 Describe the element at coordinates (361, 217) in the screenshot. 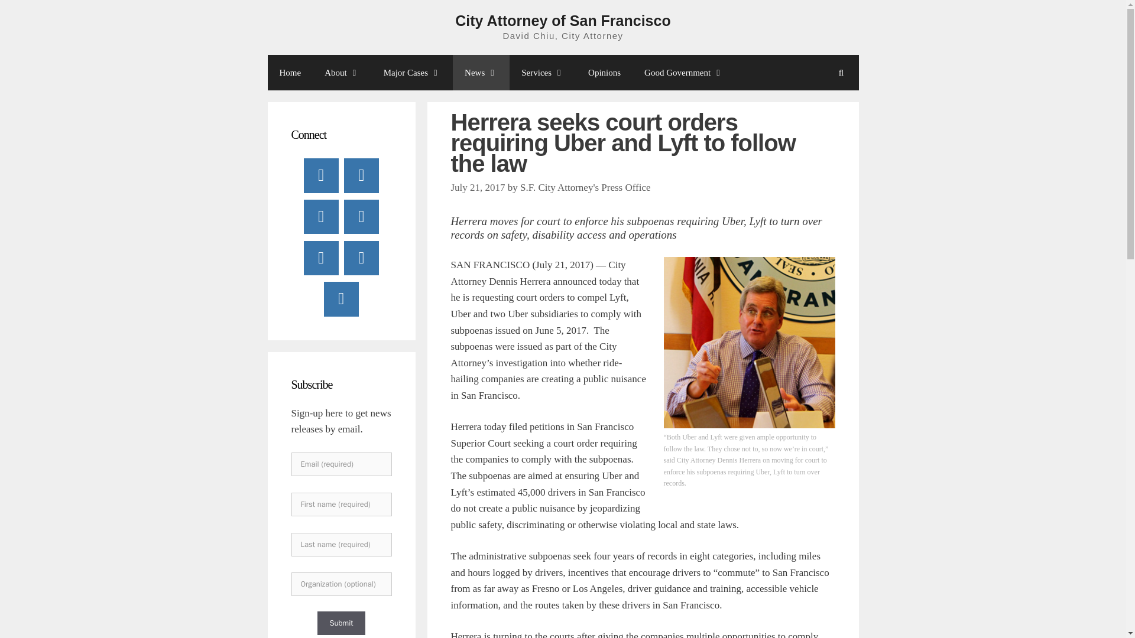

I see `City Attorney of San Francisco on Linkedin` at that location.